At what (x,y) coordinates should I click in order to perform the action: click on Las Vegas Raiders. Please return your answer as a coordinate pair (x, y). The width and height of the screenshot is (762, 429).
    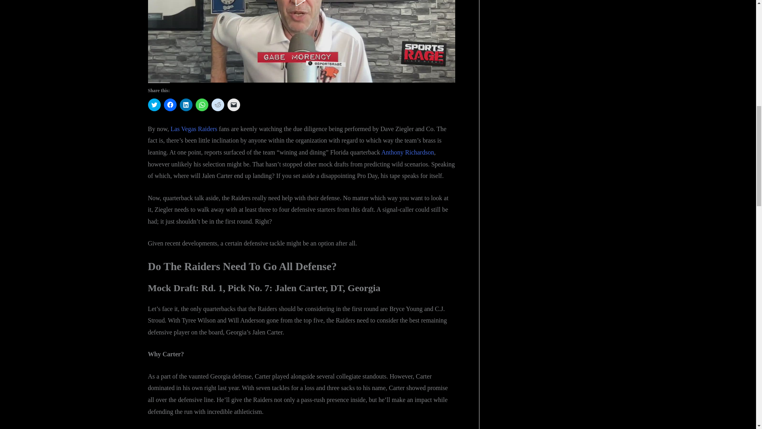
    Looking at the image, I should click on (194, 129).